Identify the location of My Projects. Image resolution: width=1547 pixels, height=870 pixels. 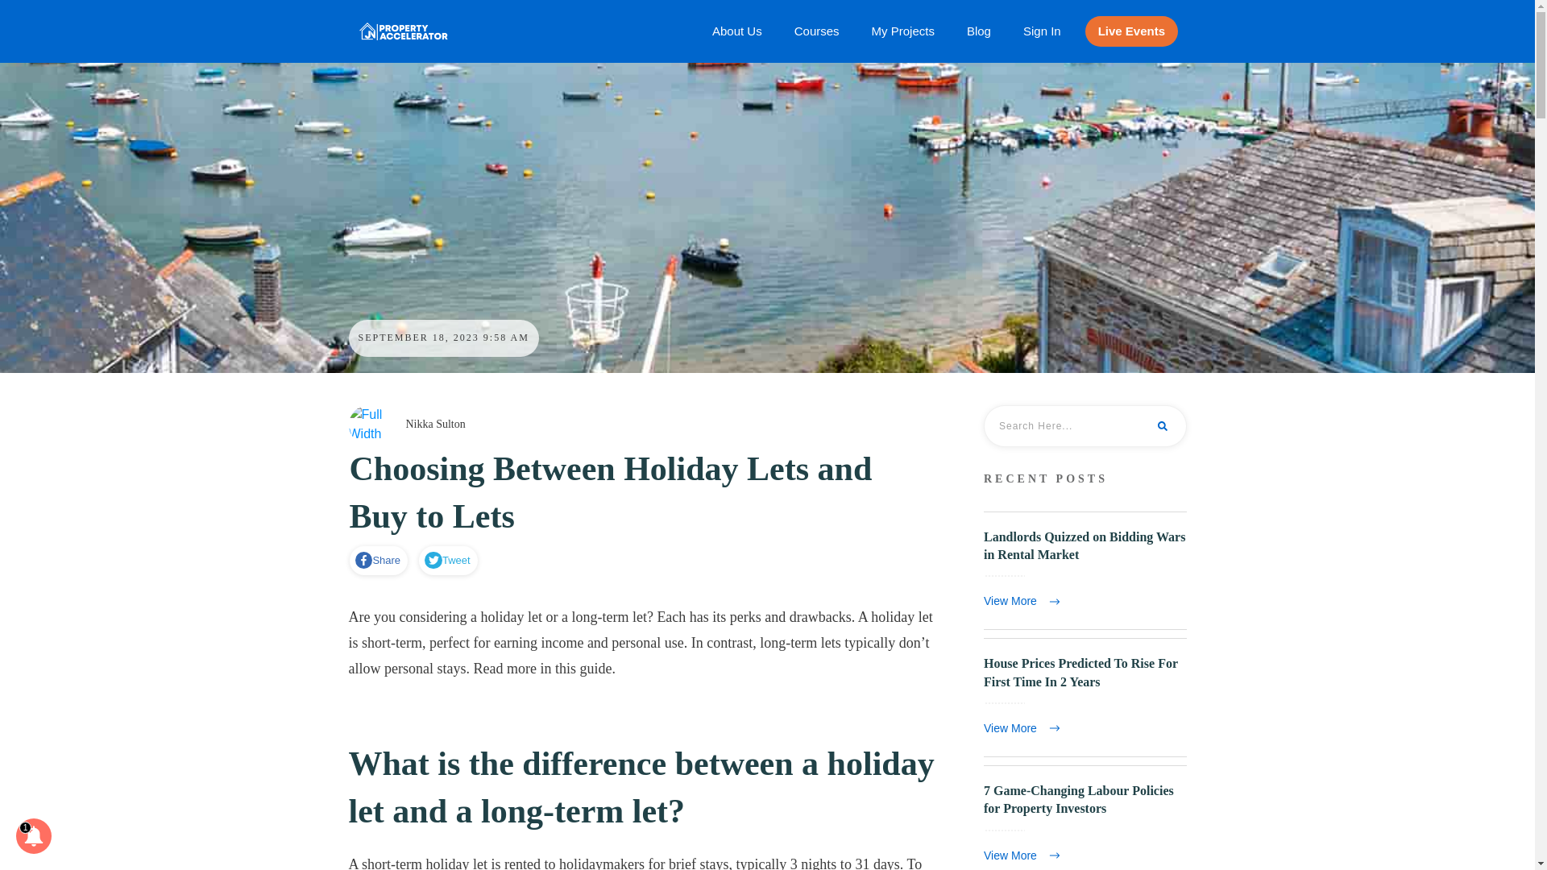
(902, 31).